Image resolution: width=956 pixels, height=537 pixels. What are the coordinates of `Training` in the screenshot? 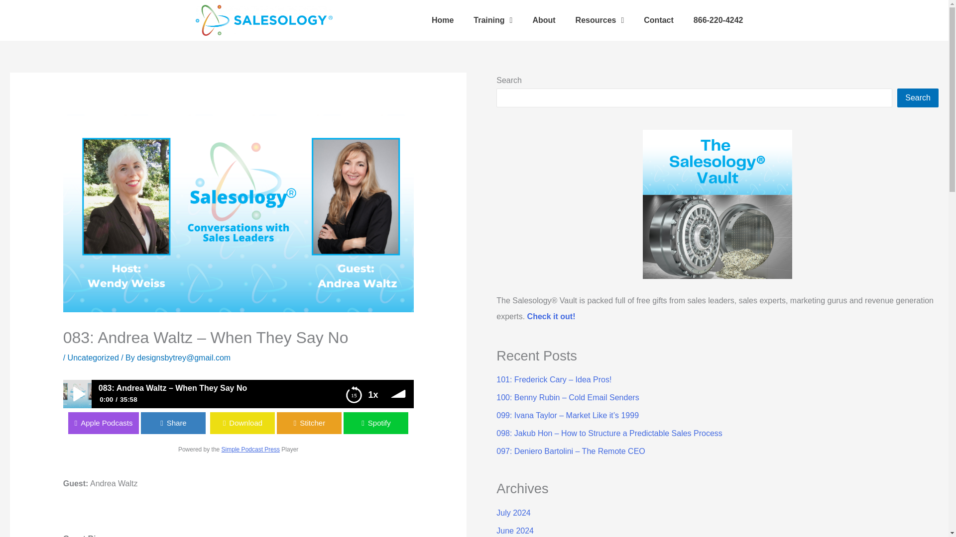 It's located at (493, 20).